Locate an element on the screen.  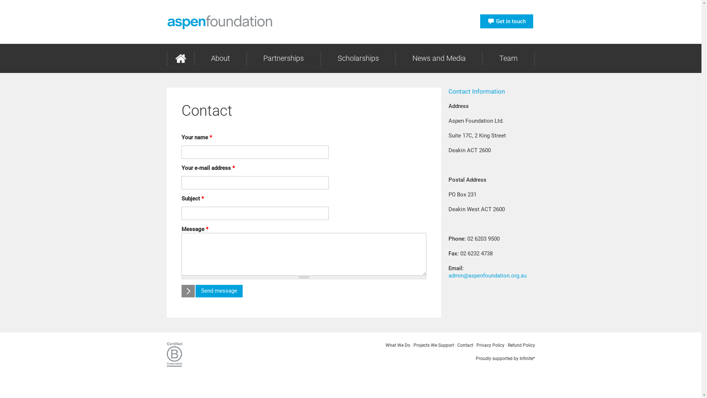
What We Do is located at coordinates (398, 345).